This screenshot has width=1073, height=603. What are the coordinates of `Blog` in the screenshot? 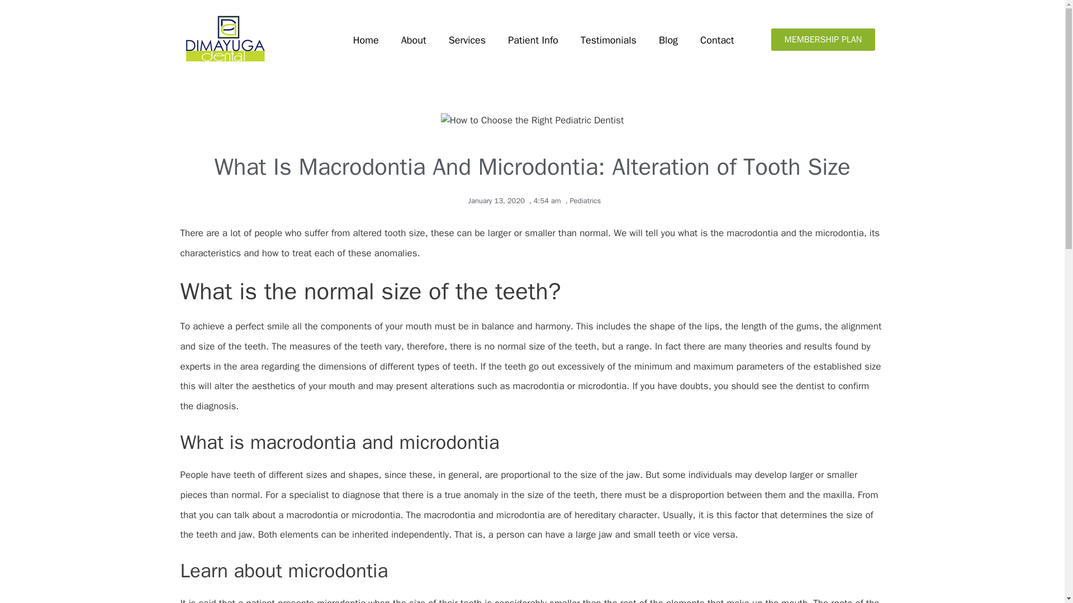 It's located at (668, 40).